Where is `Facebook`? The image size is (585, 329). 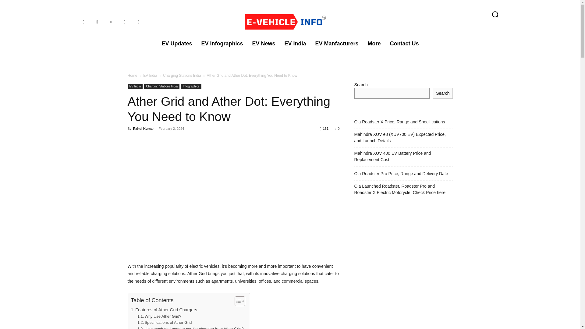 Facebook is located at coordinates (83, 22).